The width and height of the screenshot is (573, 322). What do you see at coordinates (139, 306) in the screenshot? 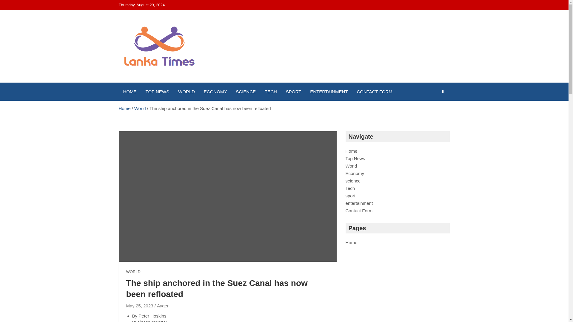
I see `May 25, 2023` at bounding box center [139, 306].